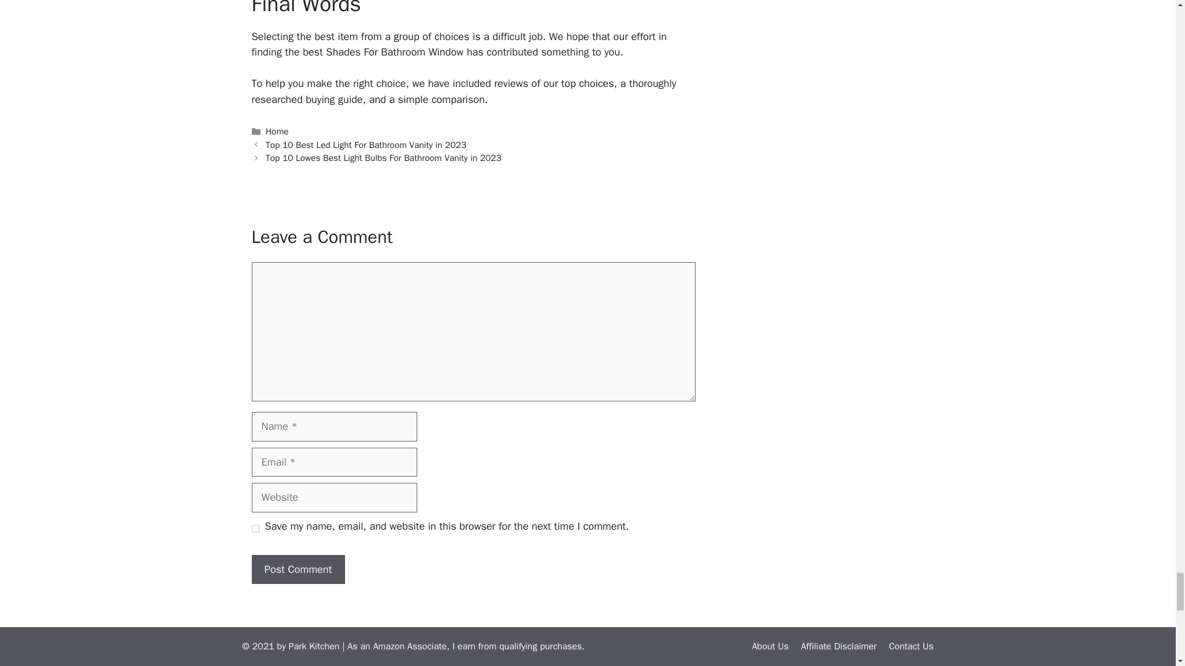  Describe the element at coordinates (256, 529) in the screenshot. I see `yes` at that location.